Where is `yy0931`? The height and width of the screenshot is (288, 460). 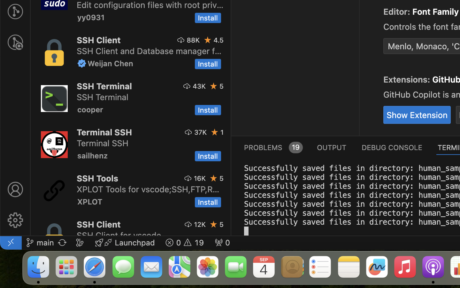
yy0931 is located at coordinates (91, 17).